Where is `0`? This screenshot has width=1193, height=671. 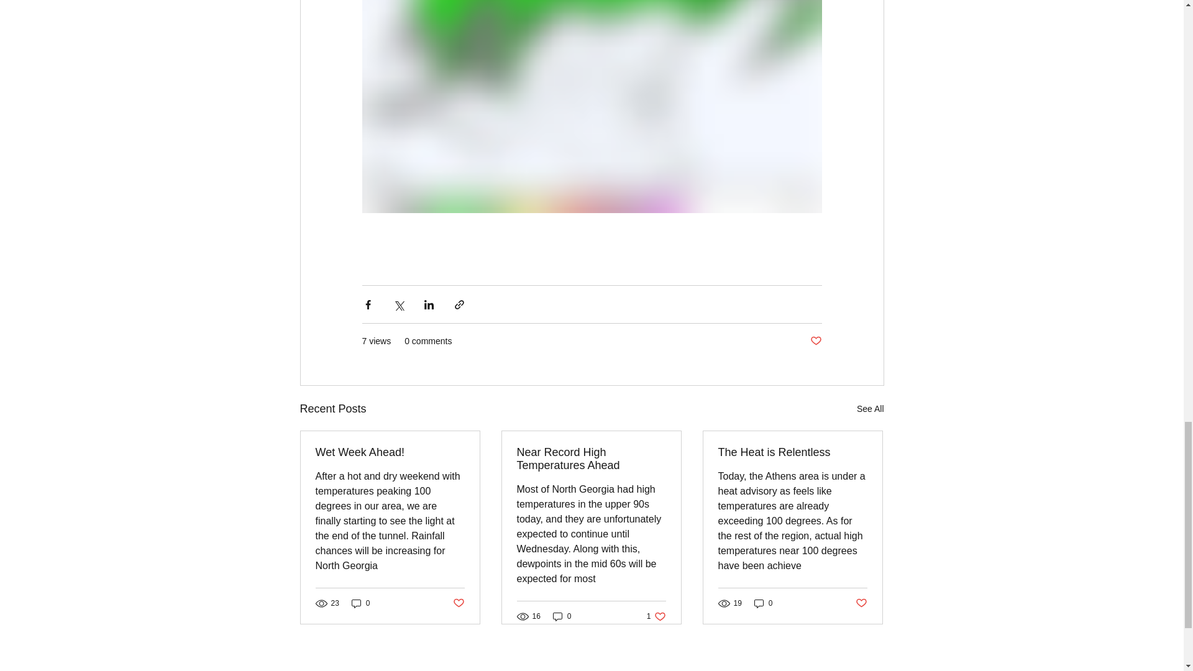 0 is located at coordinates (861, 603).